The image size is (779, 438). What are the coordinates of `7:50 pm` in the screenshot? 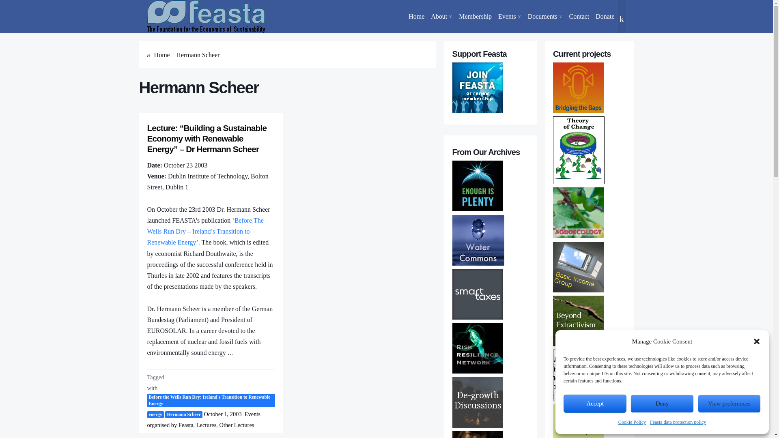 It's located at (222, 414).